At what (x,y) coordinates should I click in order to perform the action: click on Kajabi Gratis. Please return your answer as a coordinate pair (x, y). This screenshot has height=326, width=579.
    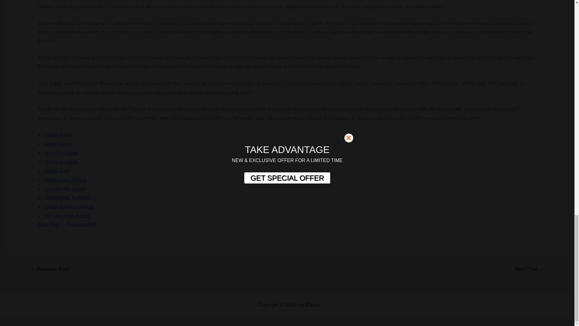
    Looking at the image, I should click on (59, 144).